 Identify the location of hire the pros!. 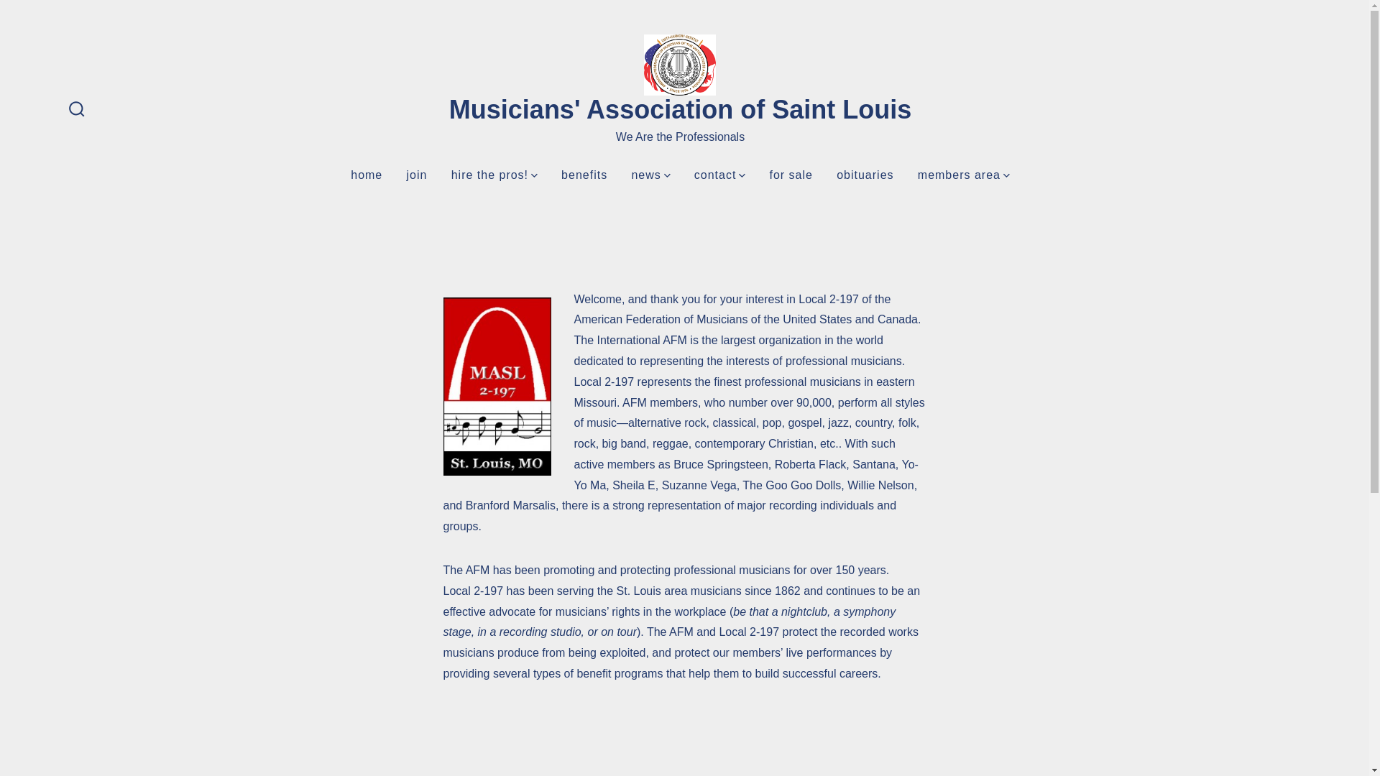
(494, 175).